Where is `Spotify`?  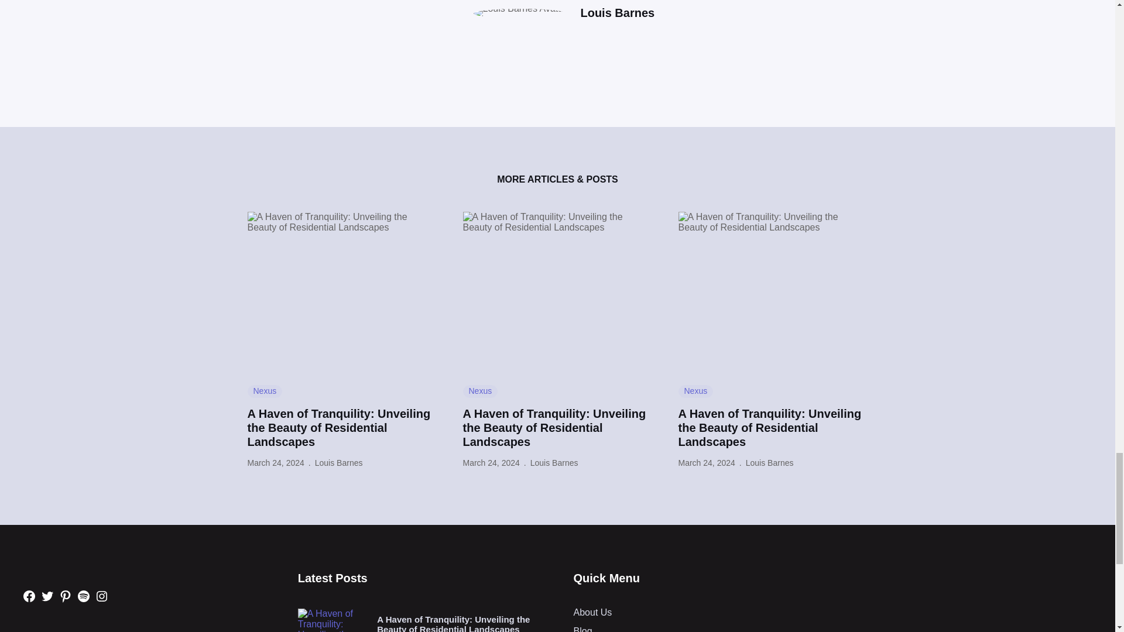
Spotify is located at coordinates (83, 596).